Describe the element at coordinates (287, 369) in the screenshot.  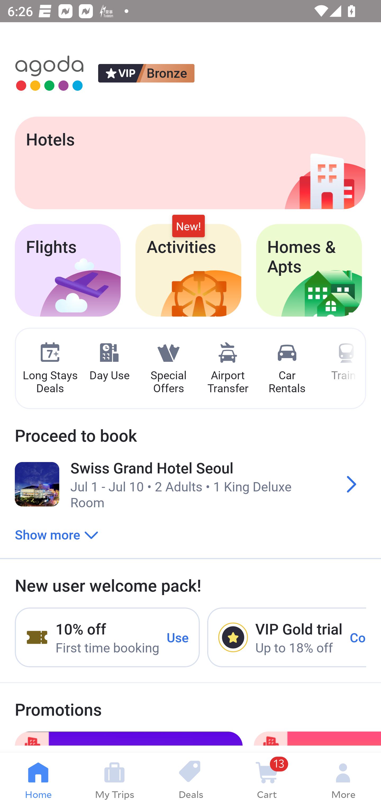
I see `Car Rentals` at that location.